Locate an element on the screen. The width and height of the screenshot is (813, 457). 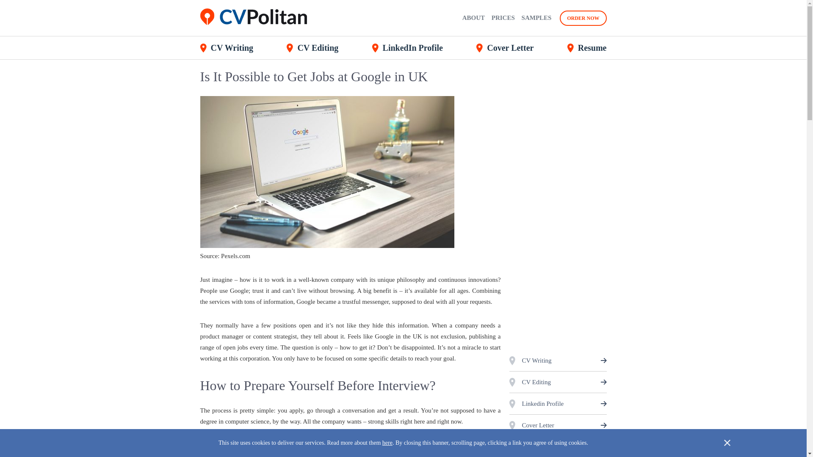
SAMPLES is located at coordinates (537, 17).